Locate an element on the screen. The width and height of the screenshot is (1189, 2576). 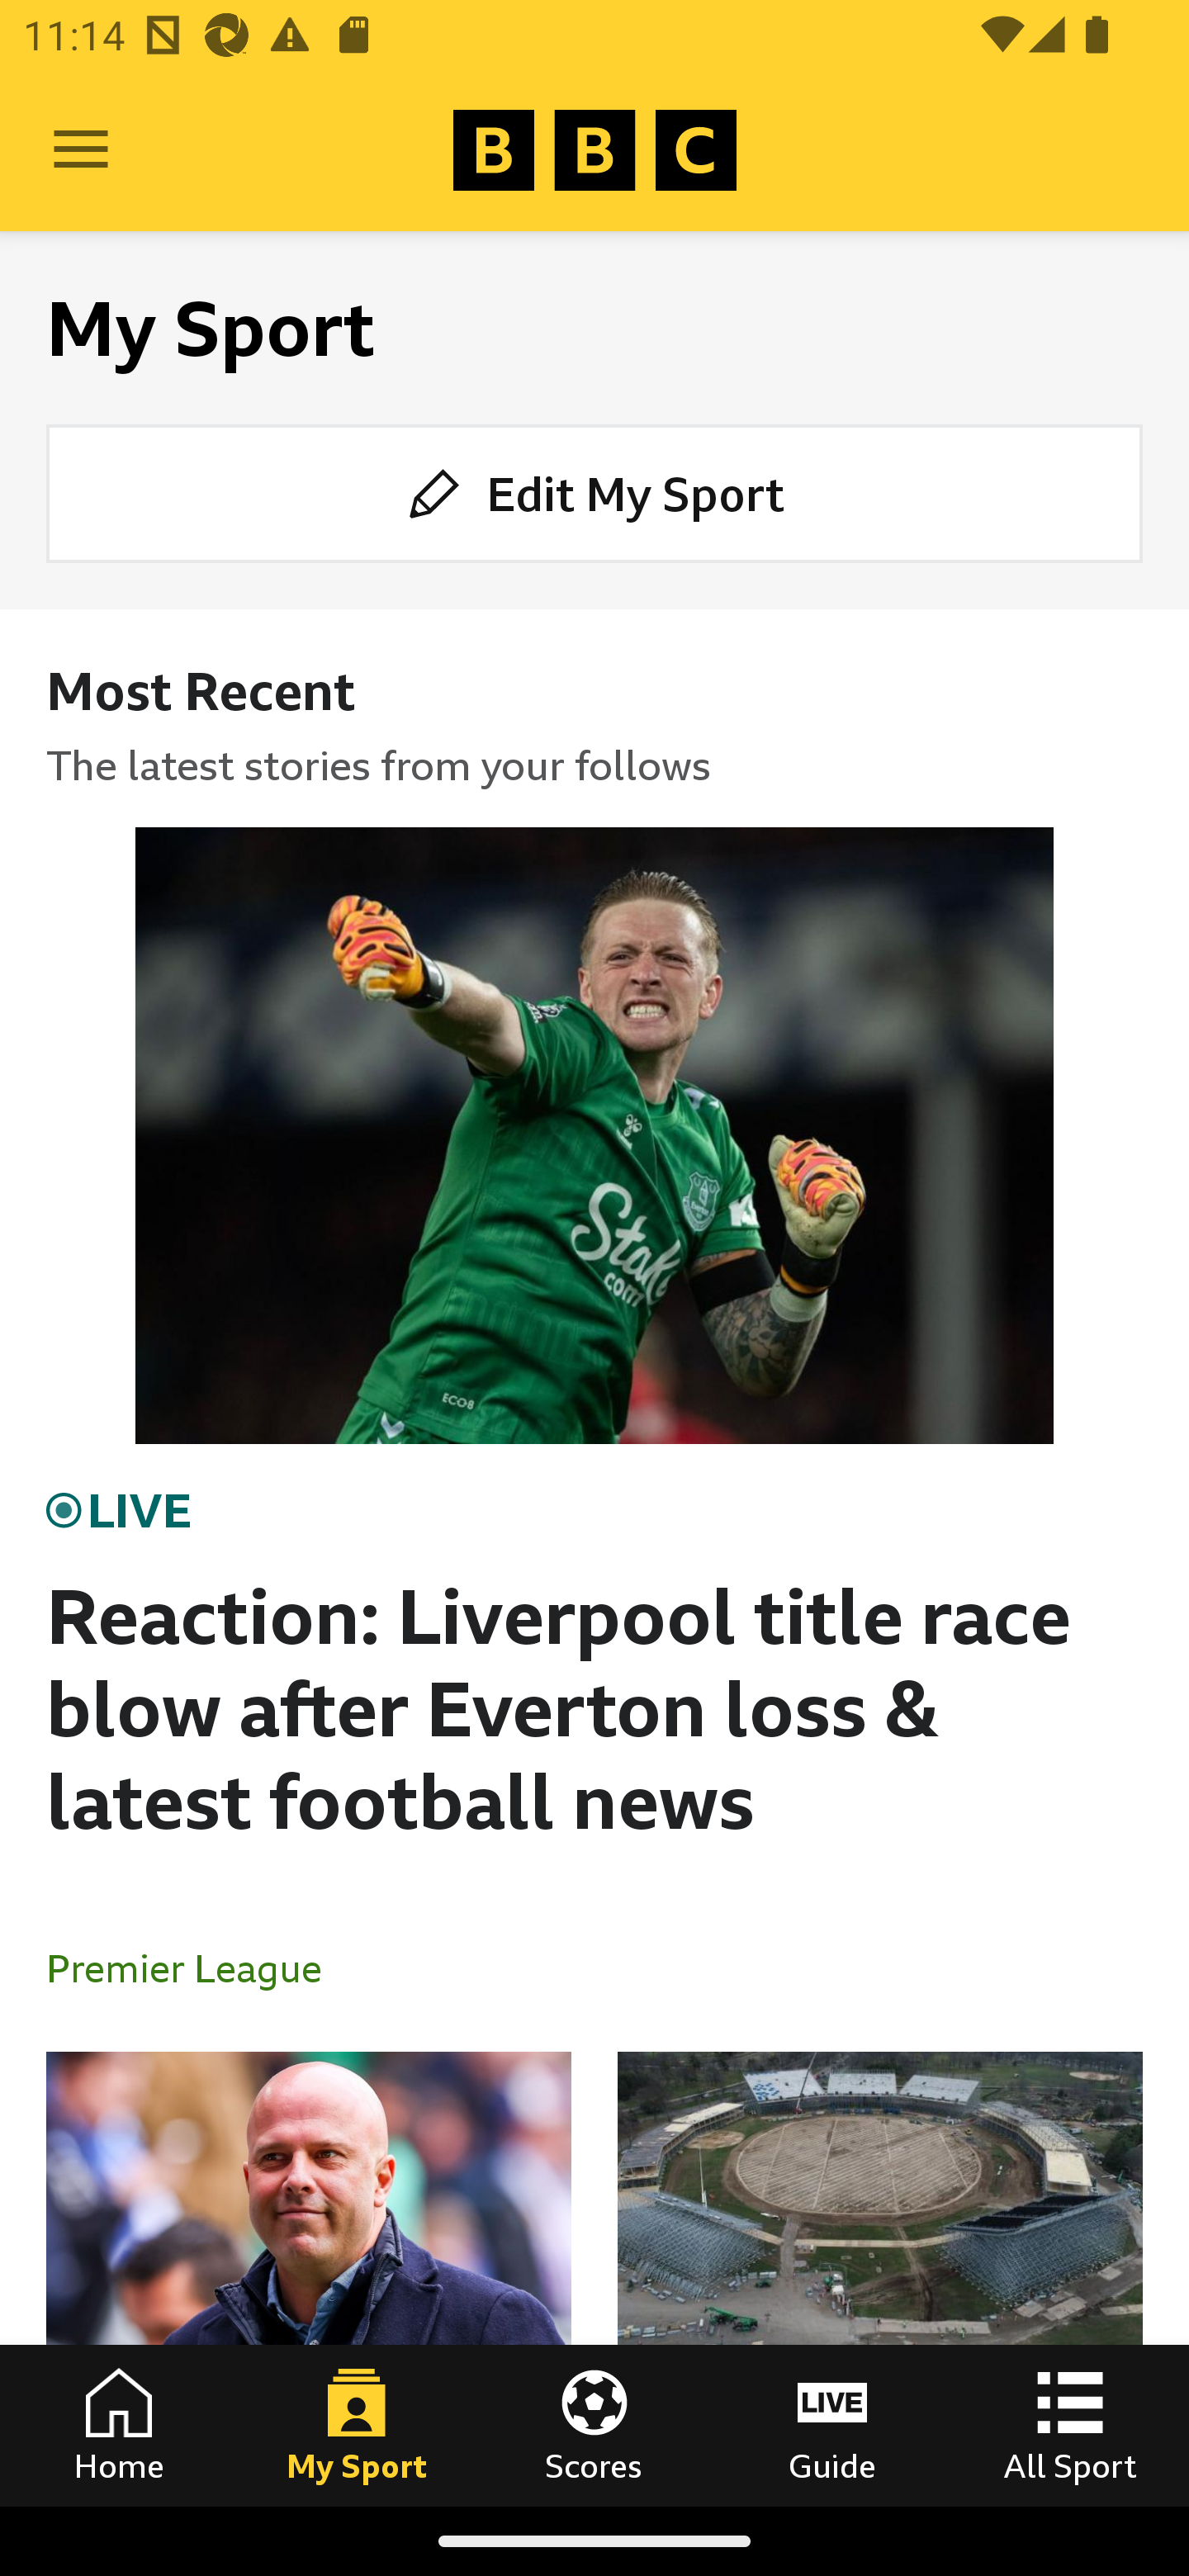
Scores is located at coordinates (594, 2425).